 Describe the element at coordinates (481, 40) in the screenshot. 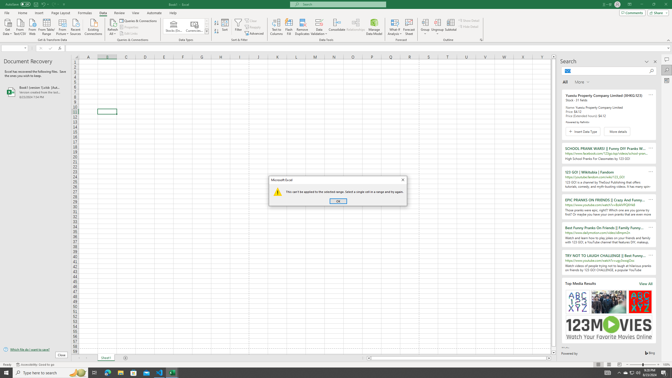

I see `Search` at that location.